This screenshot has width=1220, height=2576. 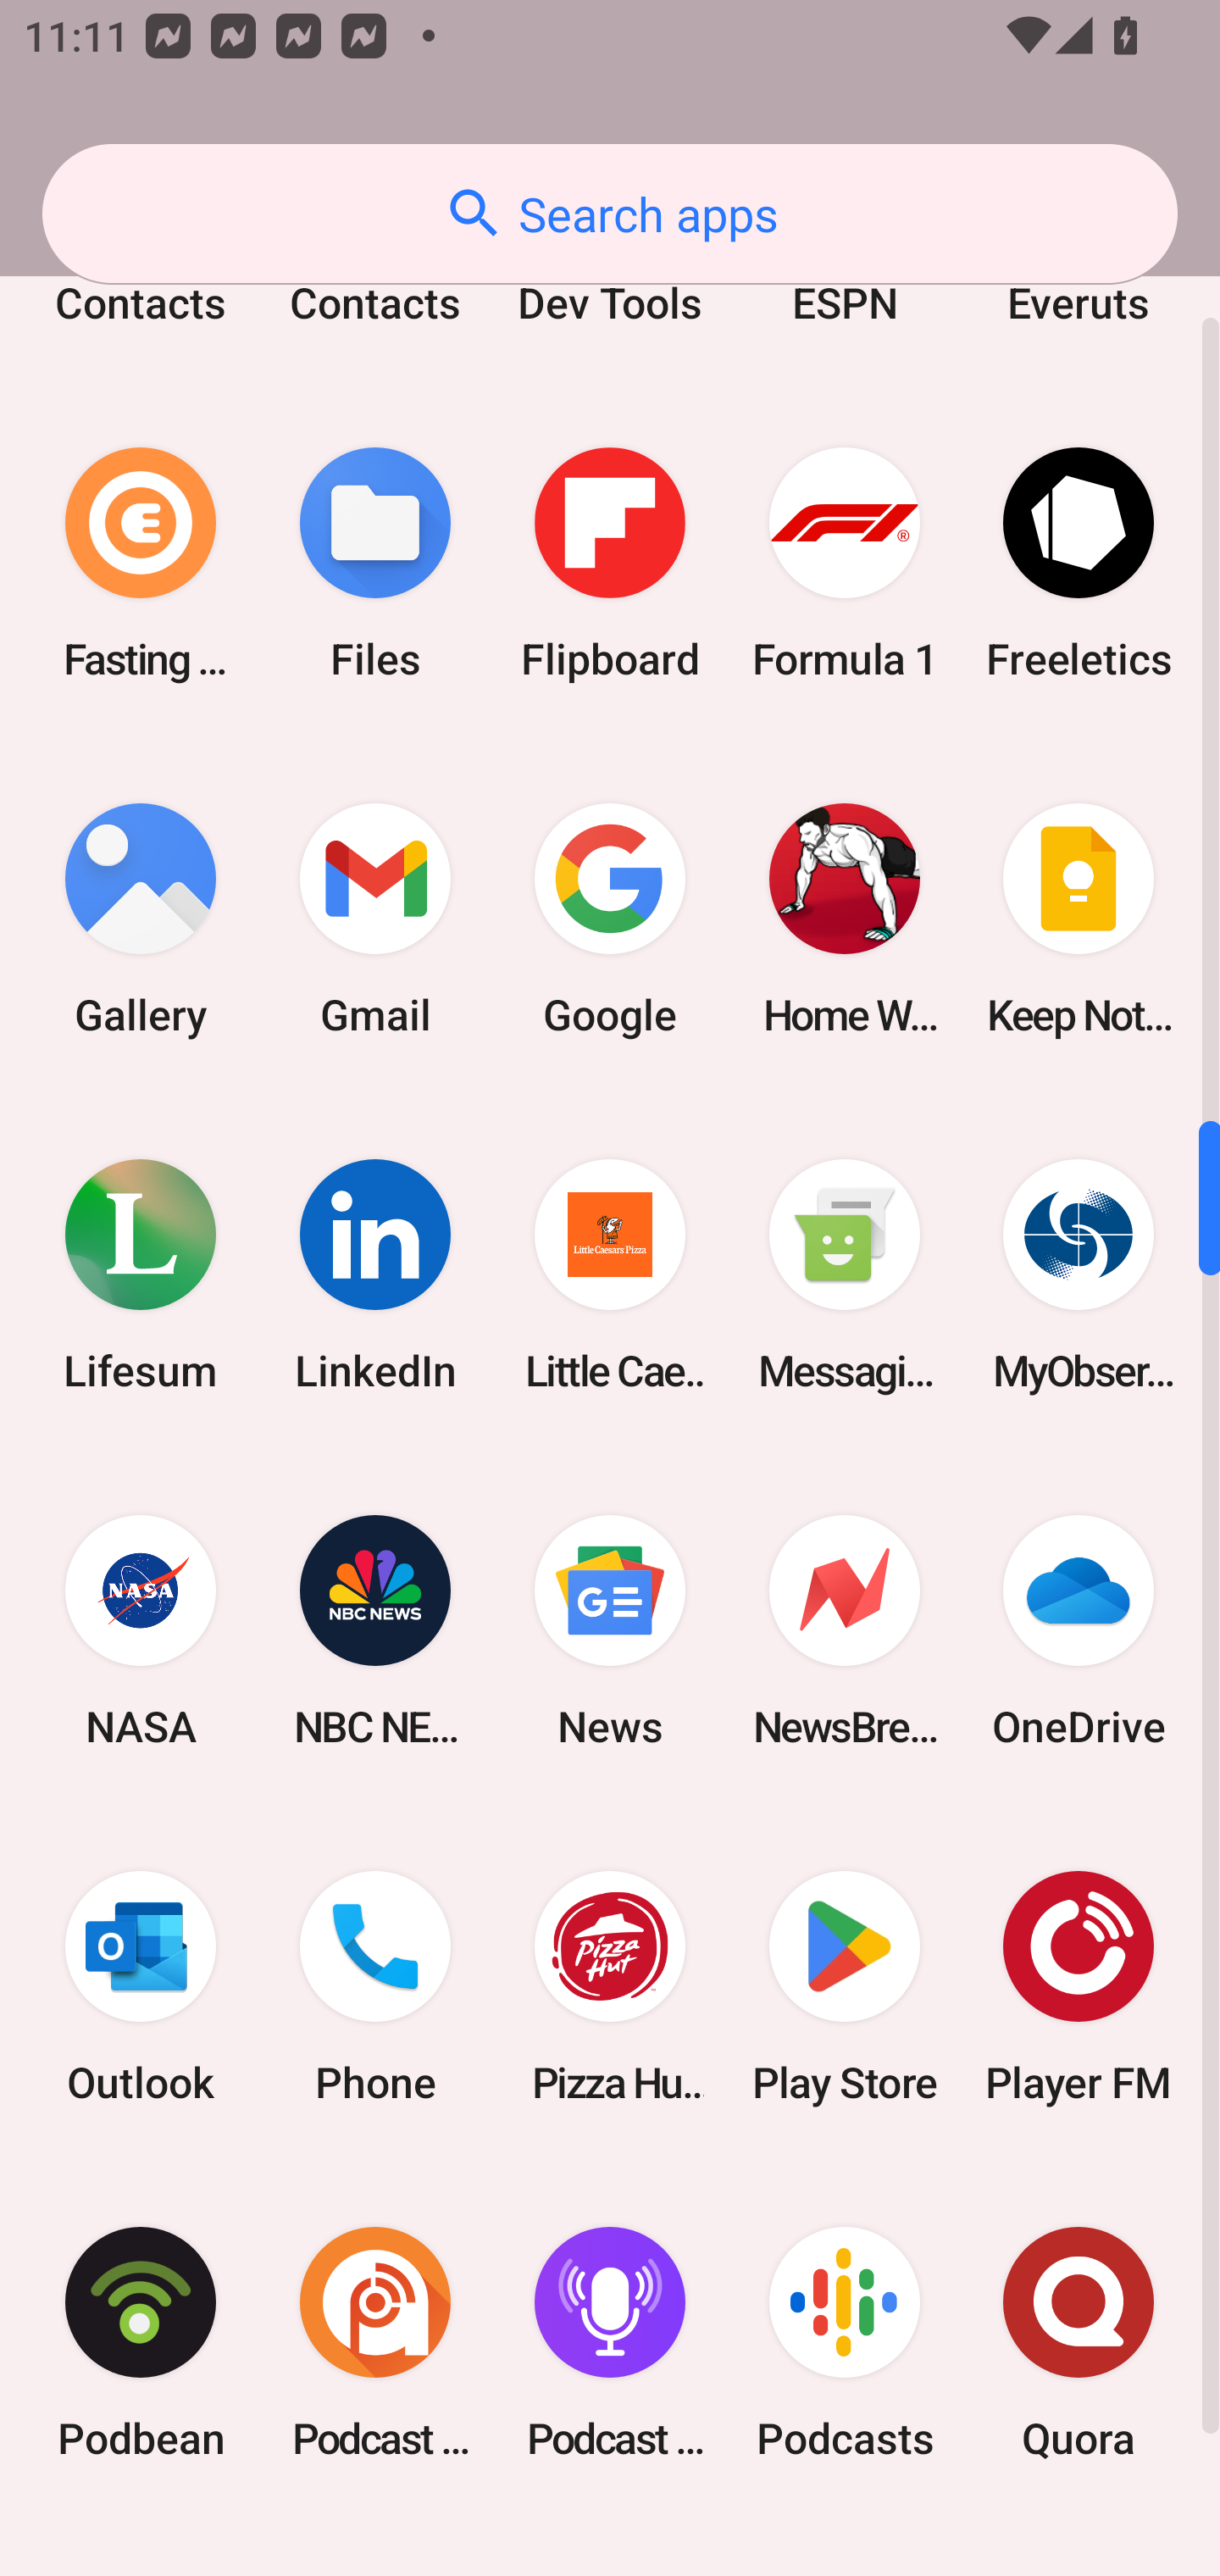 What do you see at coordinates (375, 1986) in the screenshot?
I see `Phone` at bounding box center [375, 1986].